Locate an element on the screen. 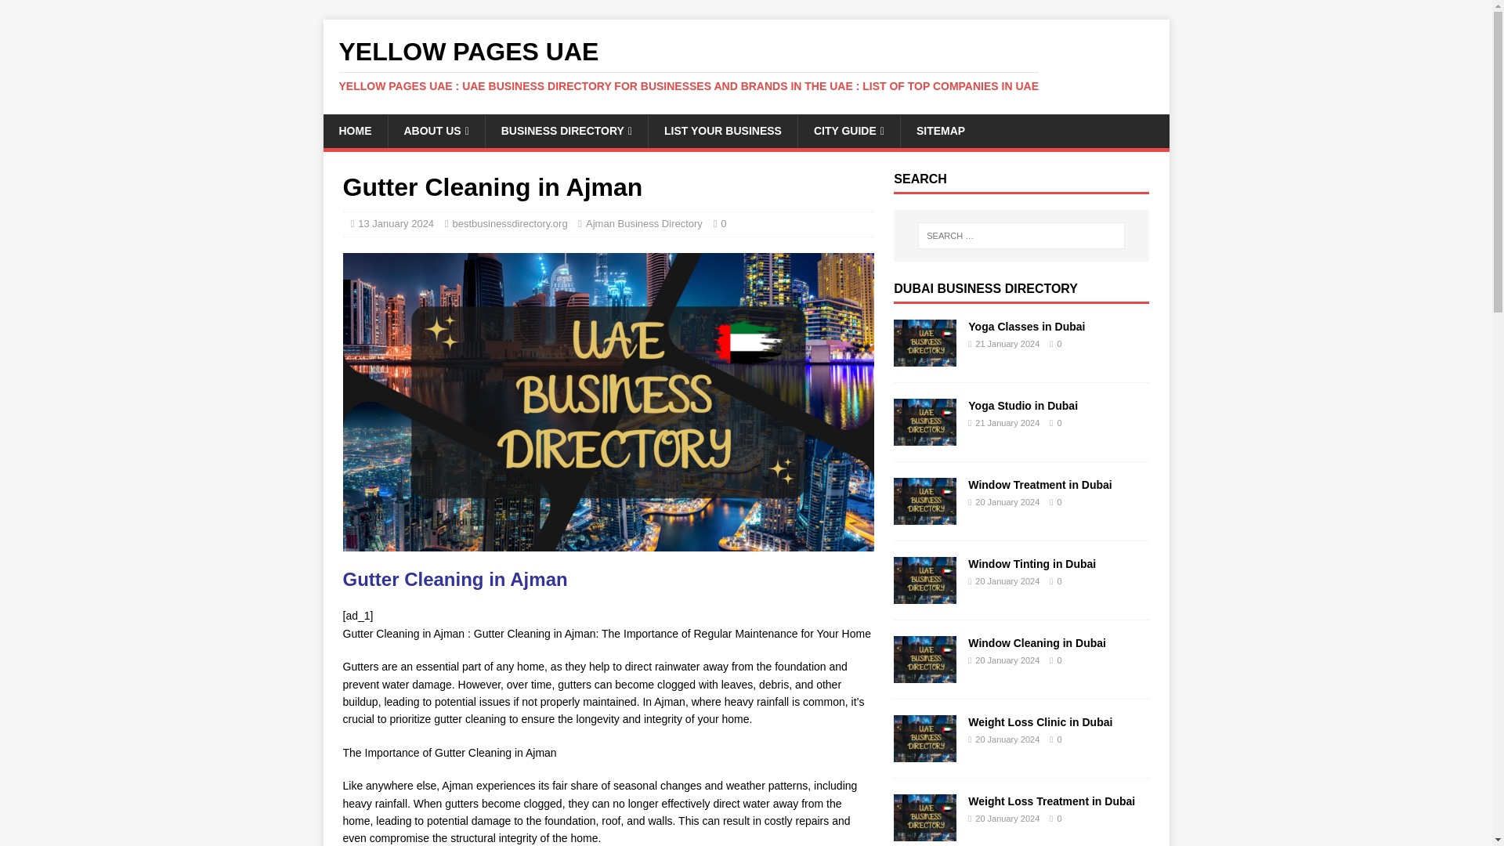 Image resolution: width=1504 pixels, height=846 pixels. Window Treatment in Dubai is located at coordinates (924, 516).